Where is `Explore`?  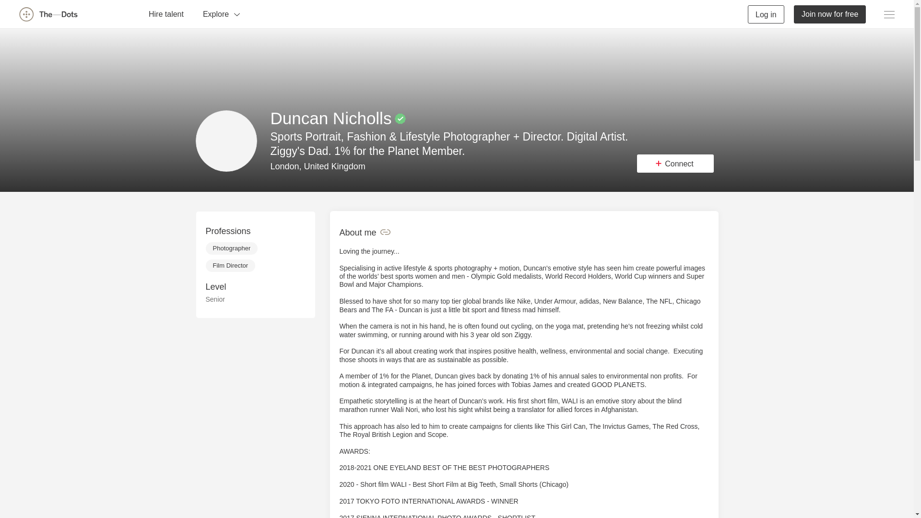 Explore is located at coordinates (222, 13).